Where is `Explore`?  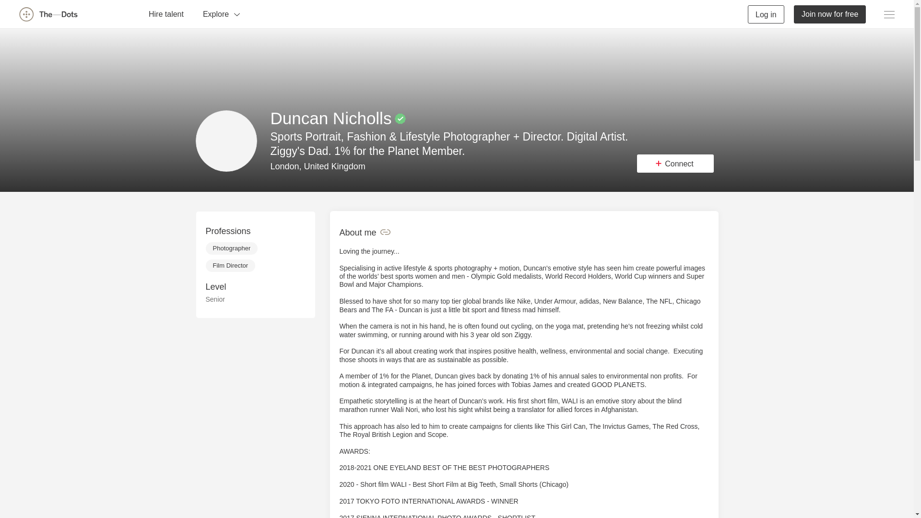 Explore is located at coordinates (222, 13).